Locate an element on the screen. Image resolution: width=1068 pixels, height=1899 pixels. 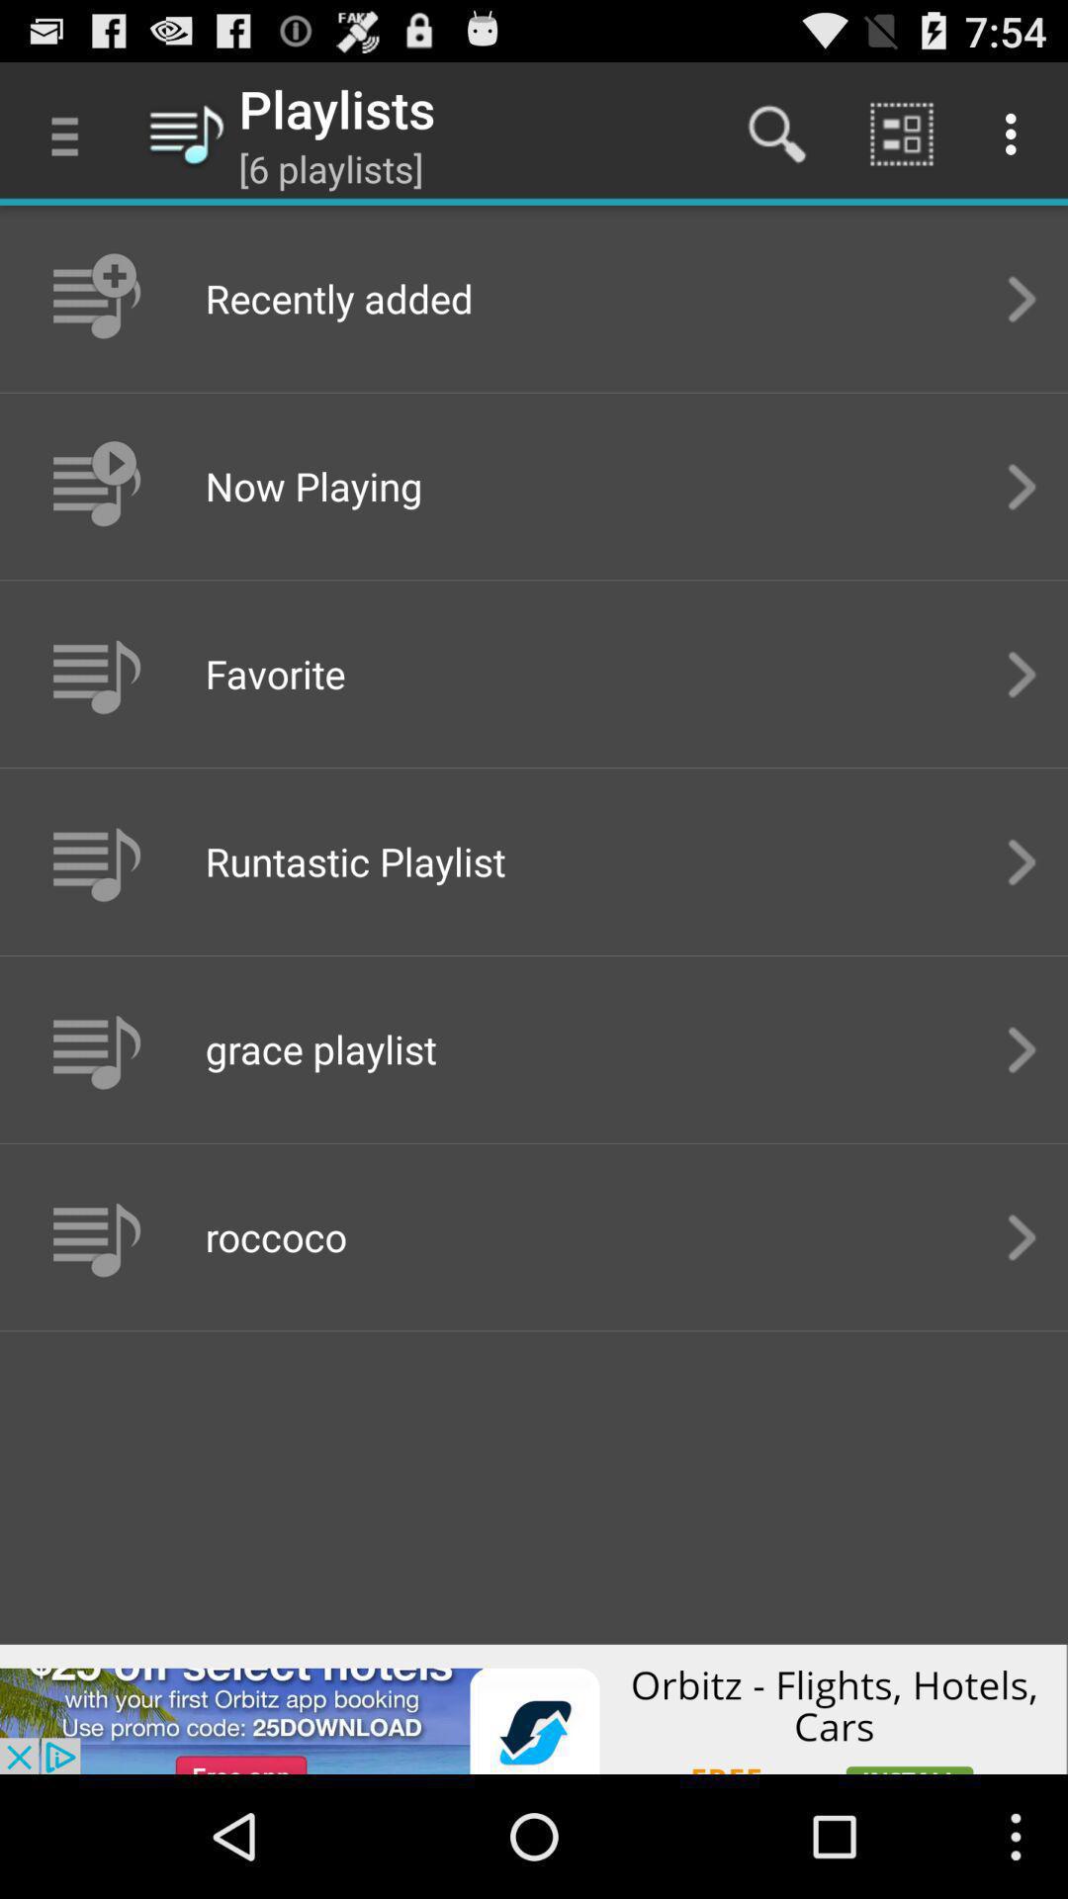
select the 3rd music icon is located at coordinates (93, 674).